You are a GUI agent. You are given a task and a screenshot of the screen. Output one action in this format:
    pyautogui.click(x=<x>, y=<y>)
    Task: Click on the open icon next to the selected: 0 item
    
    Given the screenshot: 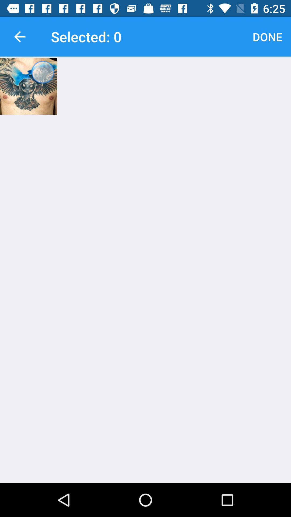 What is the action you would take?
    pyautogui.click(x=20, y=37)
    